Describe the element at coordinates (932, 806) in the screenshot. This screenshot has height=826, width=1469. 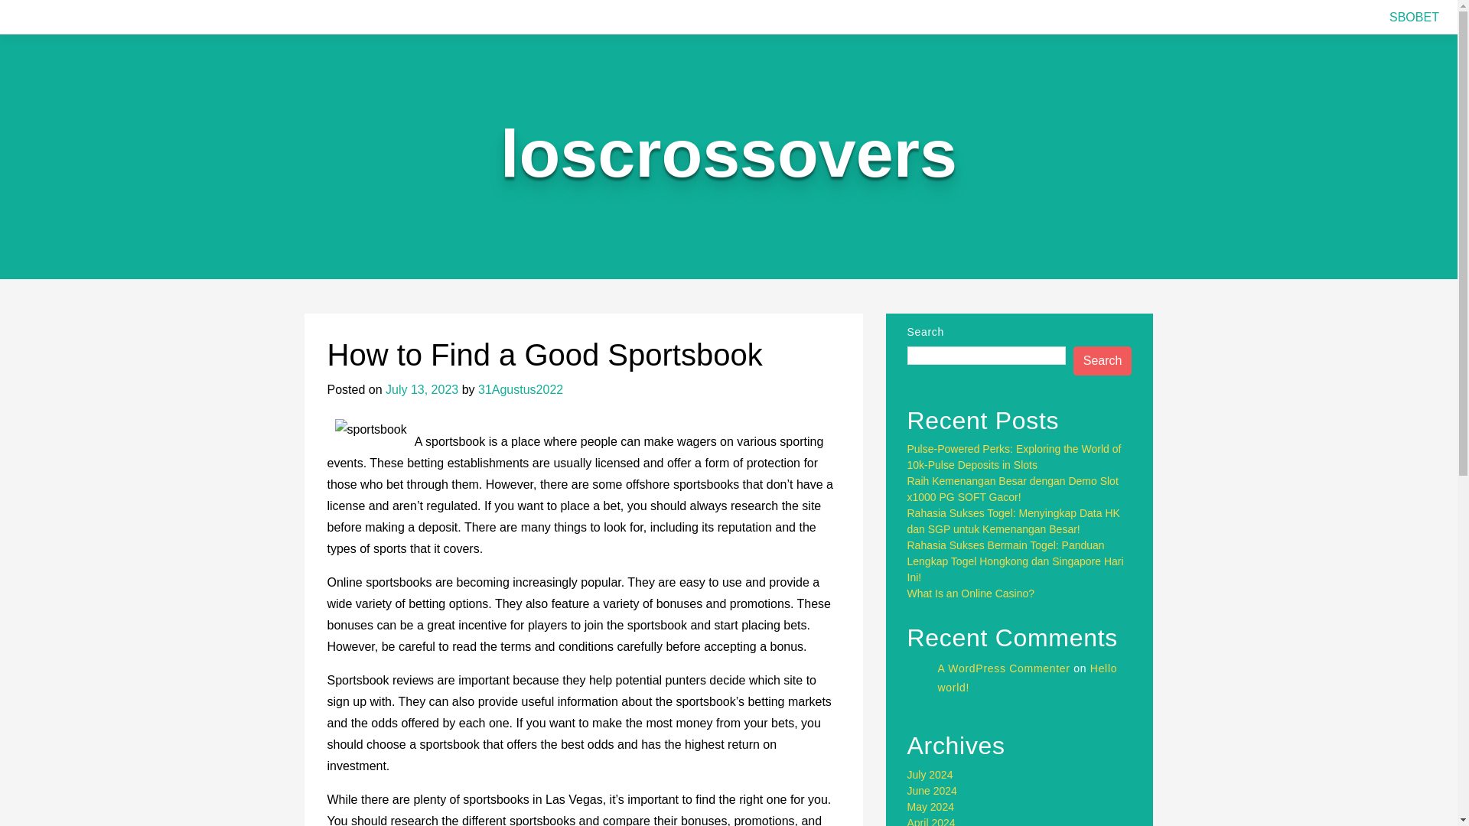
I see `April 2024` at that location.